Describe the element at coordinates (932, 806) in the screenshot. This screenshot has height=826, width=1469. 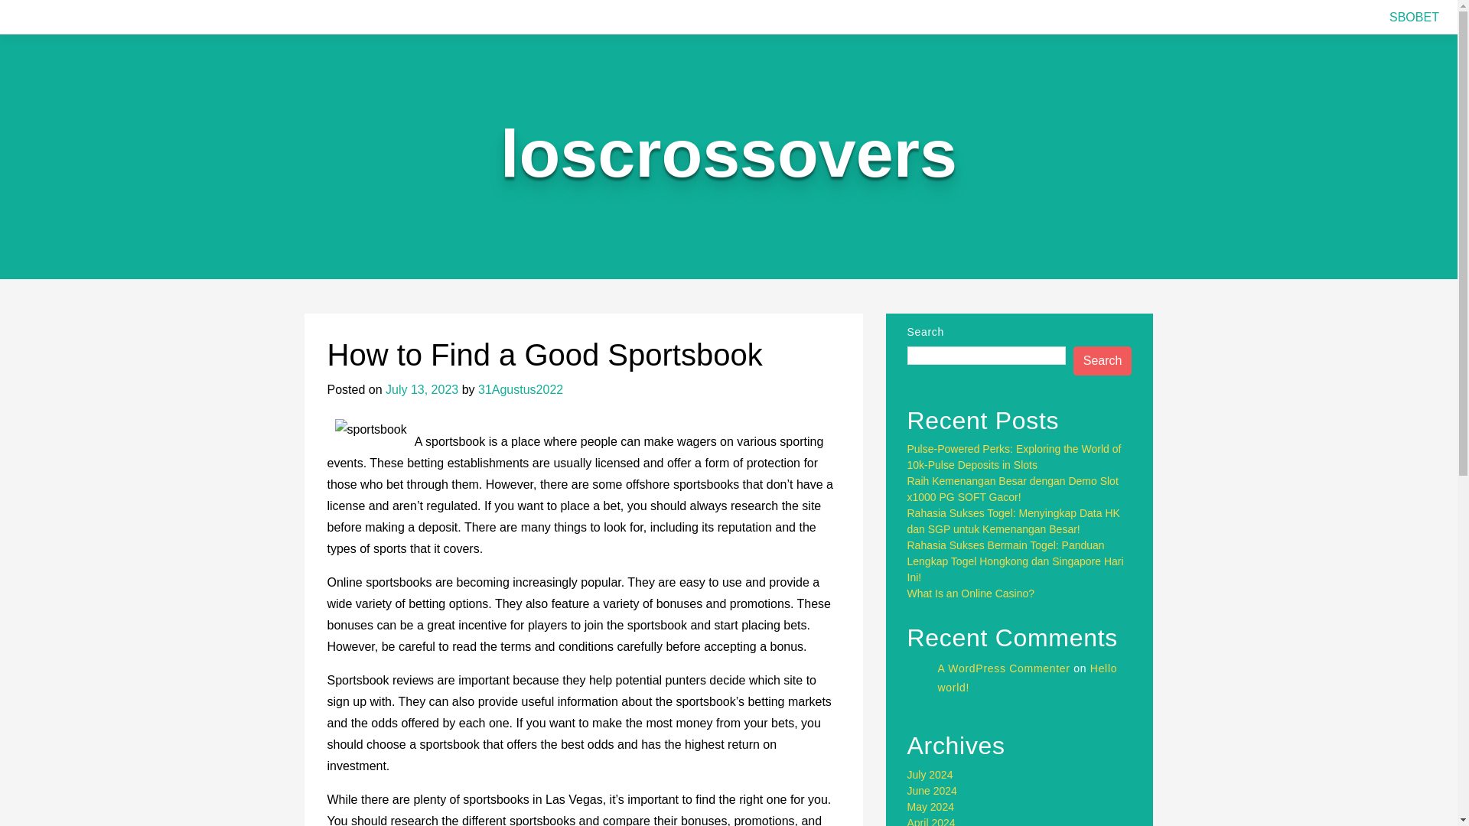
I see `April 2024` at that location.